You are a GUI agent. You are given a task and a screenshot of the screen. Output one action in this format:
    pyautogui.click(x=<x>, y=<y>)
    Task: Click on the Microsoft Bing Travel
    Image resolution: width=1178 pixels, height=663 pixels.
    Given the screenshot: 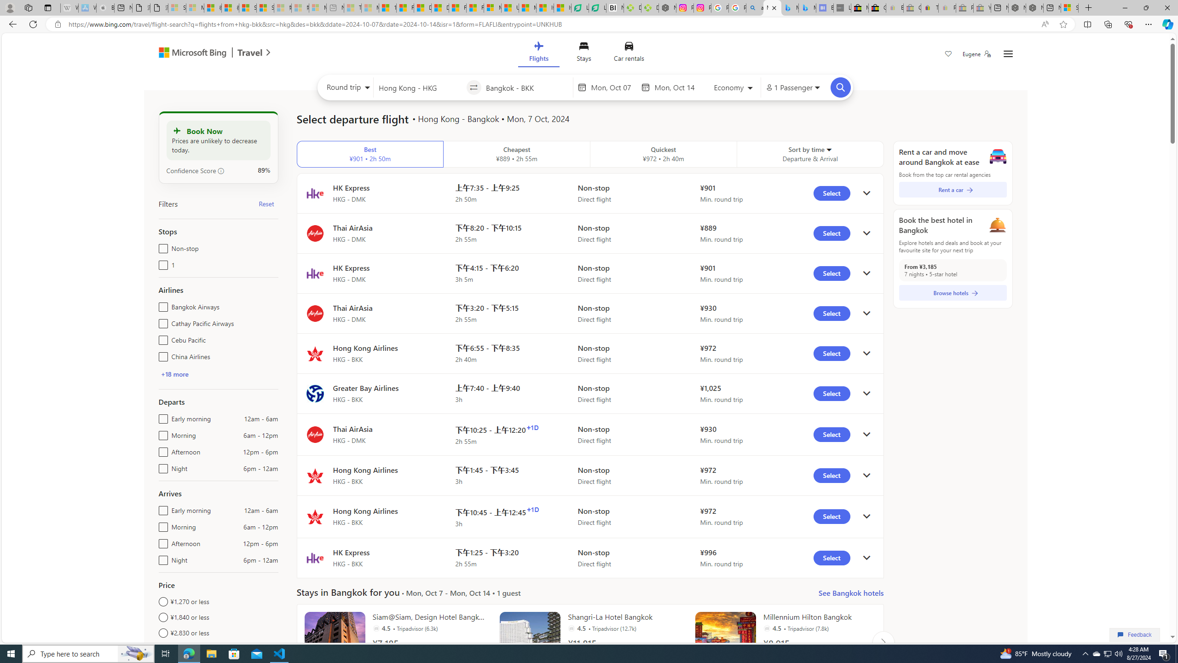 What is the action you would take?
    pyautogui.click(x=205, y=53)
    